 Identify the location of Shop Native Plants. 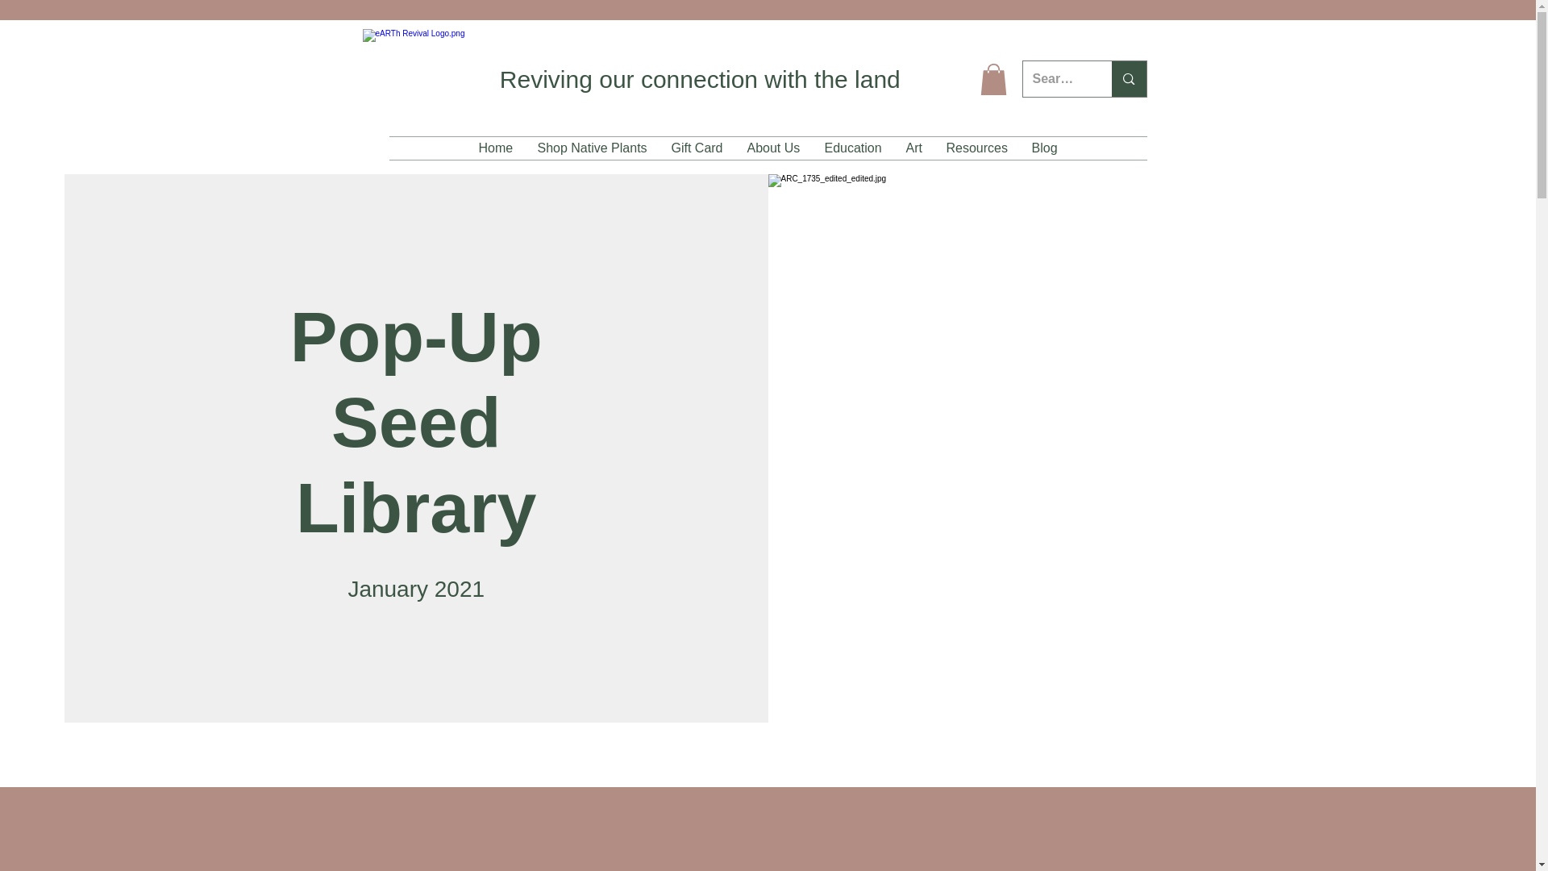
(592, 148).